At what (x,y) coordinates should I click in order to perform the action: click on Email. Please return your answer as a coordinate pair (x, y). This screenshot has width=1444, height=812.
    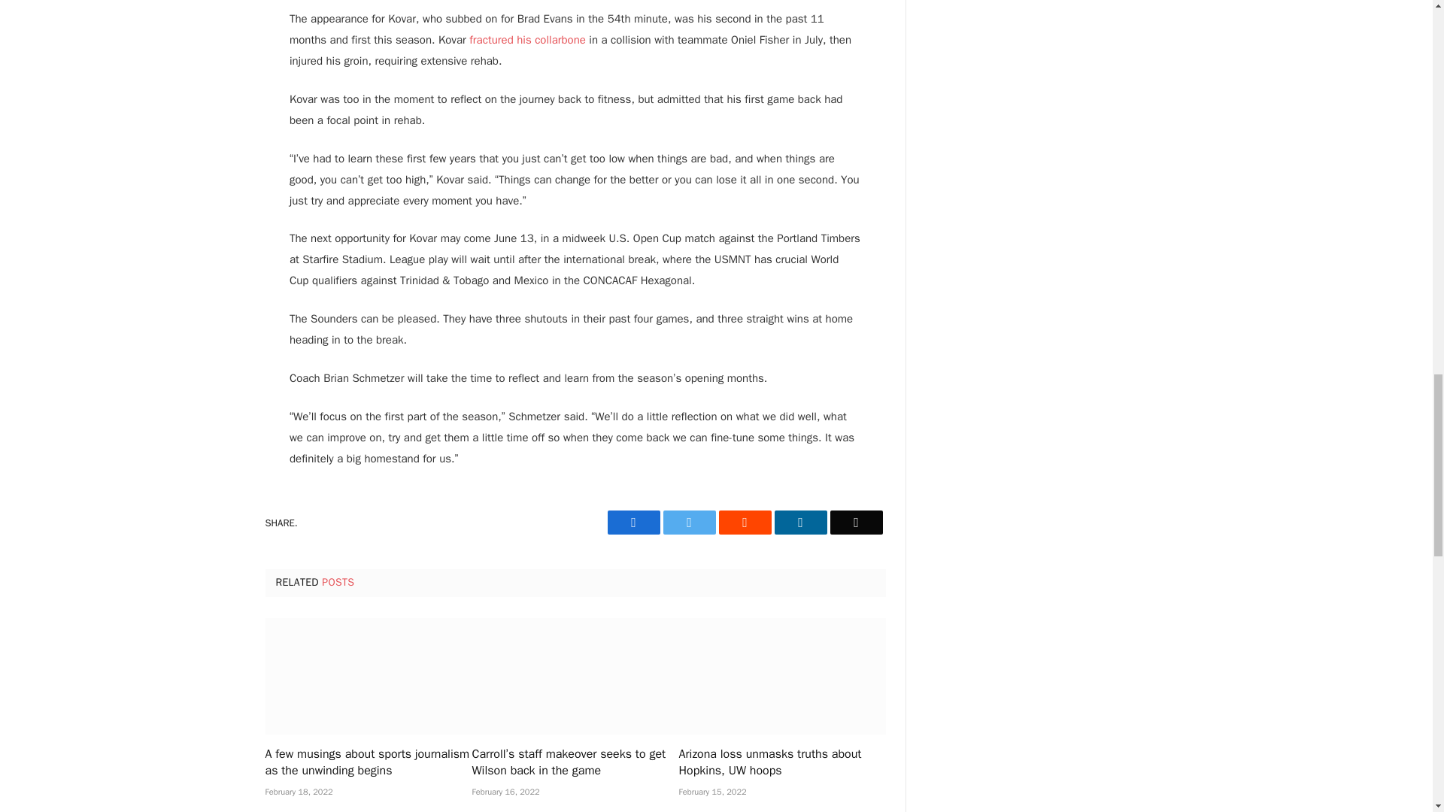
    Looking at the image, I should click on (856, 522).